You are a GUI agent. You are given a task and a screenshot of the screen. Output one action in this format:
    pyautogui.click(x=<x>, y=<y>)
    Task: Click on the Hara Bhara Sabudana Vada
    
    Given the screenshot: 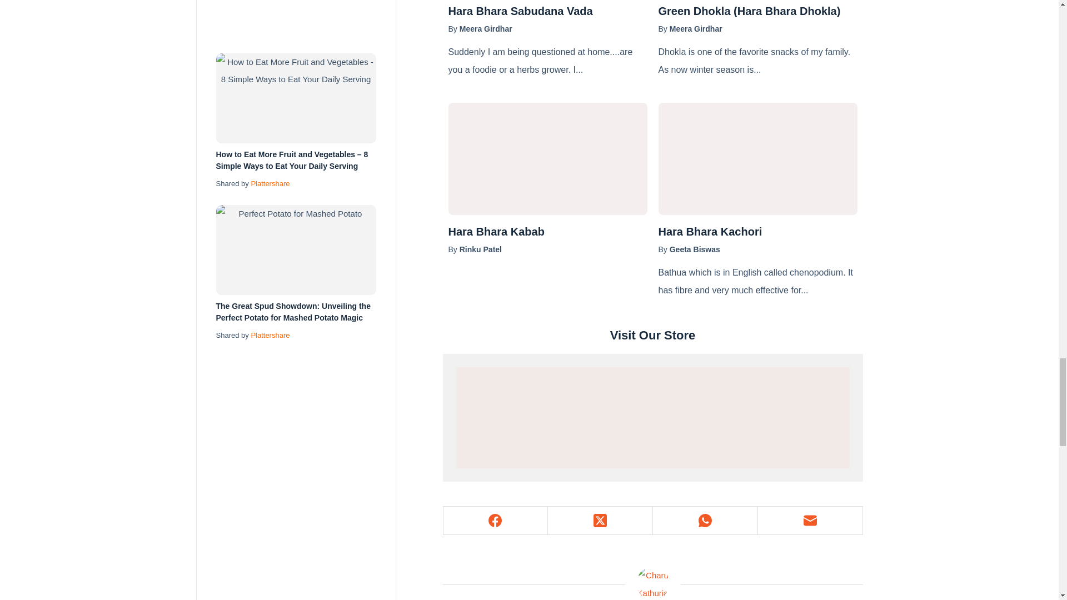 What is the action you would take?
    pyautogui.click(x=547, y=11)
    